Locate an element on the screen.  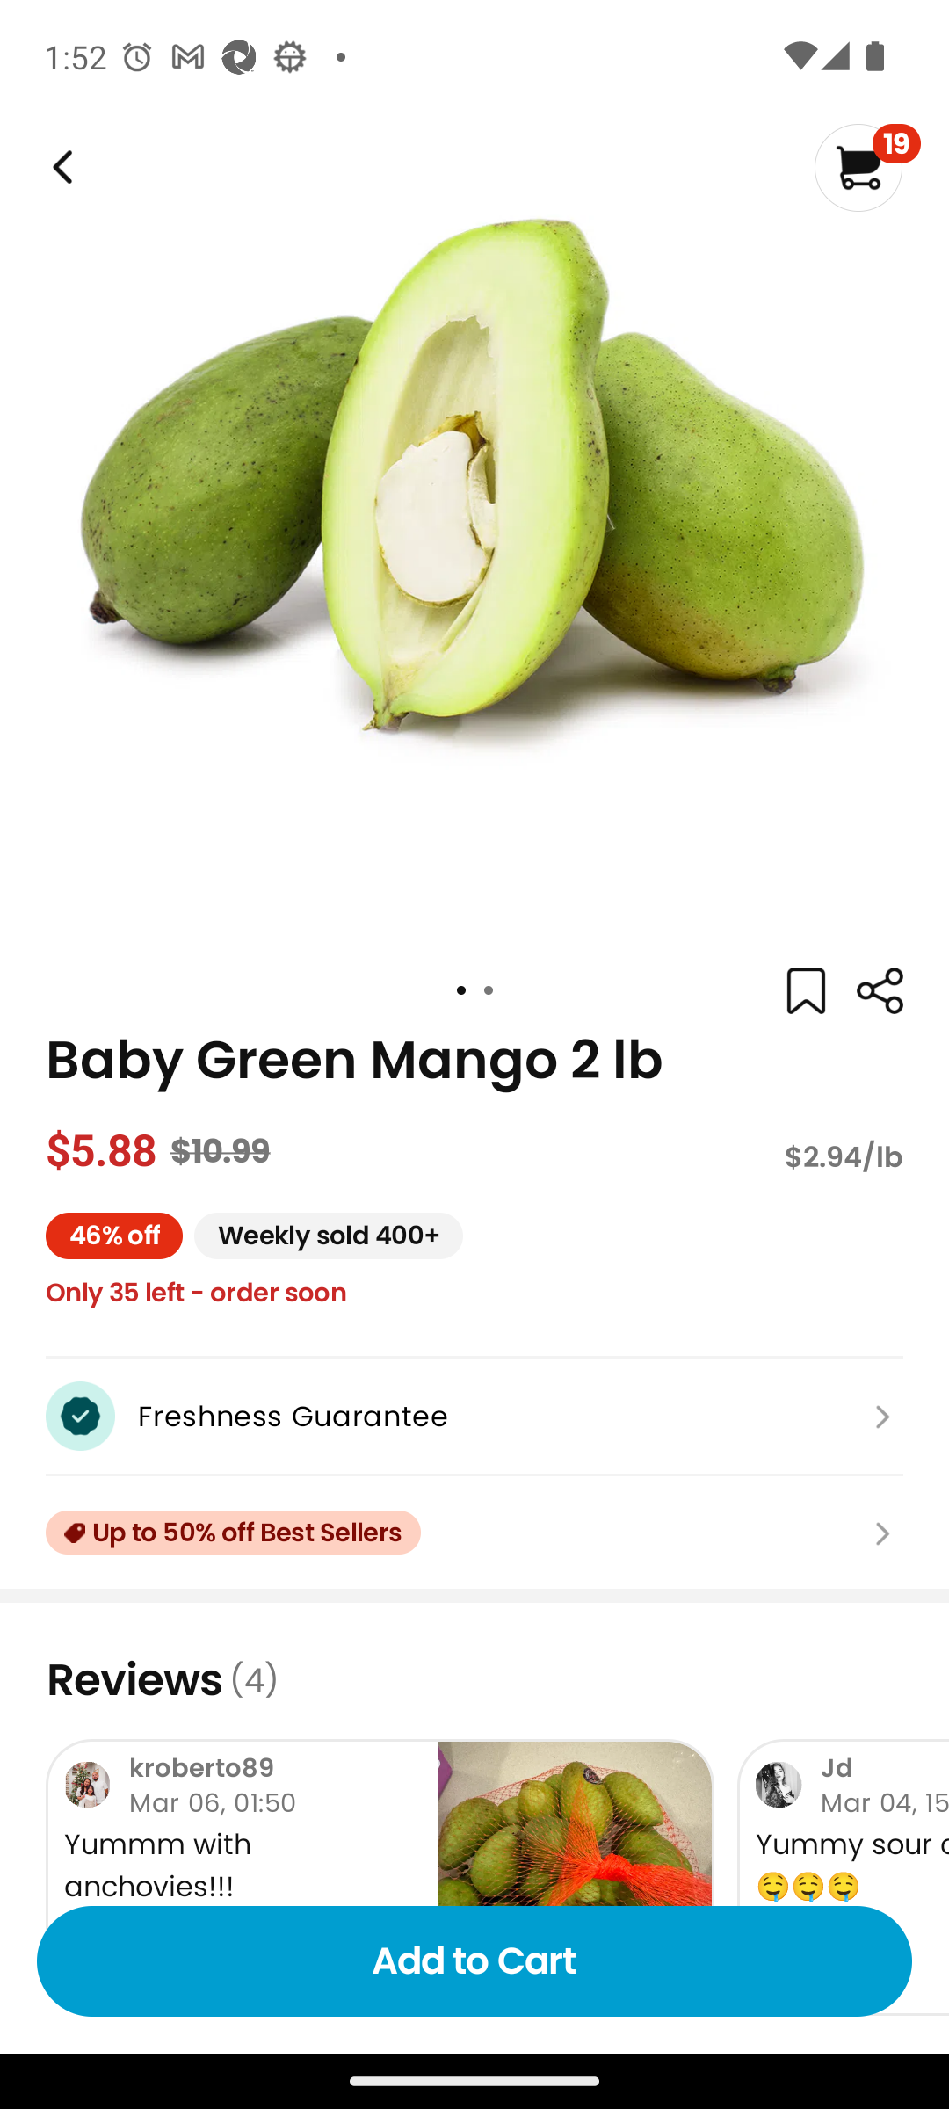
Up to 50% off Best Sellers is located at coordinates (474, 1533).